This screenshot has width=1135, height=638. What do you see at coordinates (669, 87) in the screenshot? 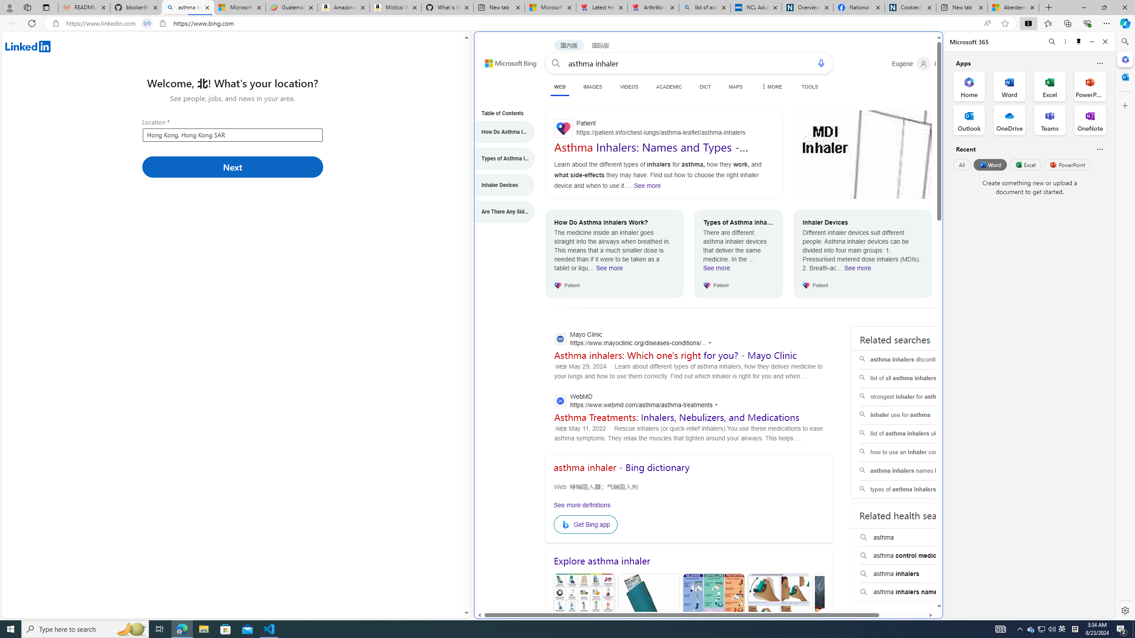
I see `ACADEMIC` at bounding box center [669, 87].